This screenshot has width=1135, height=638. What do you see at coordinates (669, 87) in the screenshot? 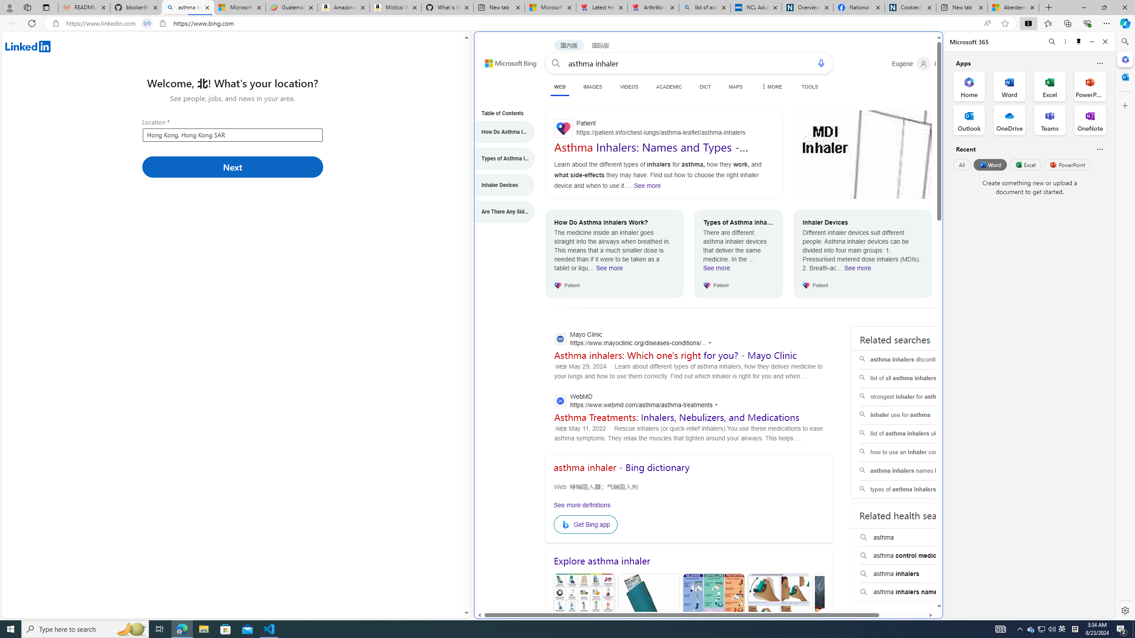
I see `ACADEMIC` at bounding box center [669, 87].